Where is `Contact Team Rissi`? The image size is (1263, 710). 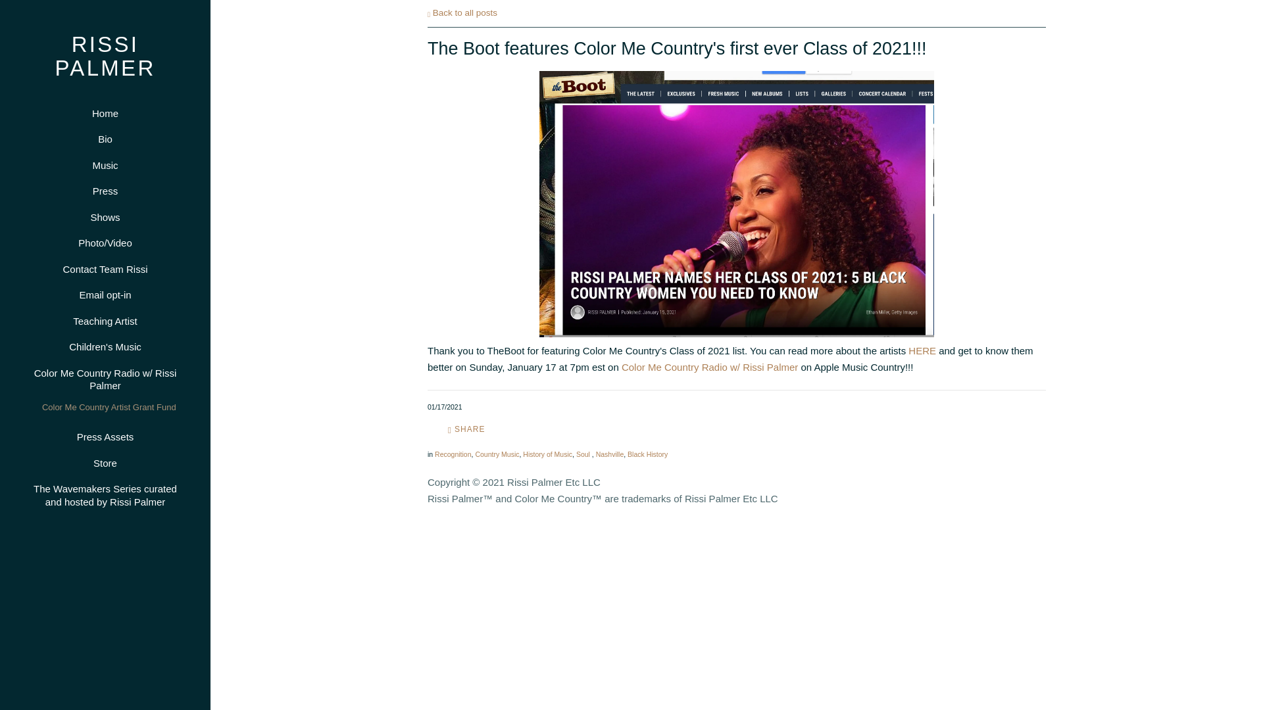
Contact Team Rissi is located at coordinates (105, 270).